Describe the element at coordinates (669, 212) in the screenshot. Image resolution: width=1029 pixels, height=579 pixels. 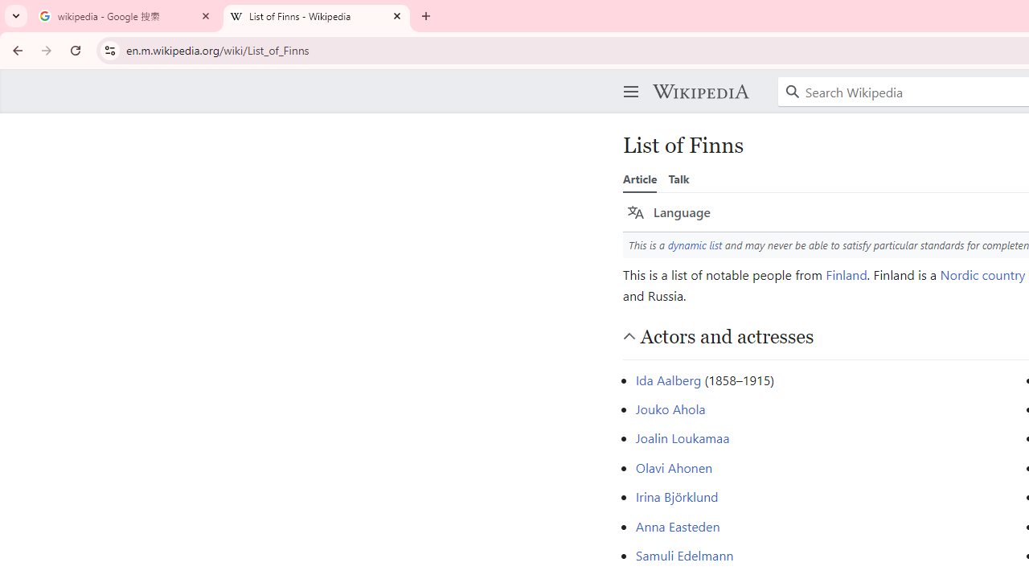
I see `Language` at that location.